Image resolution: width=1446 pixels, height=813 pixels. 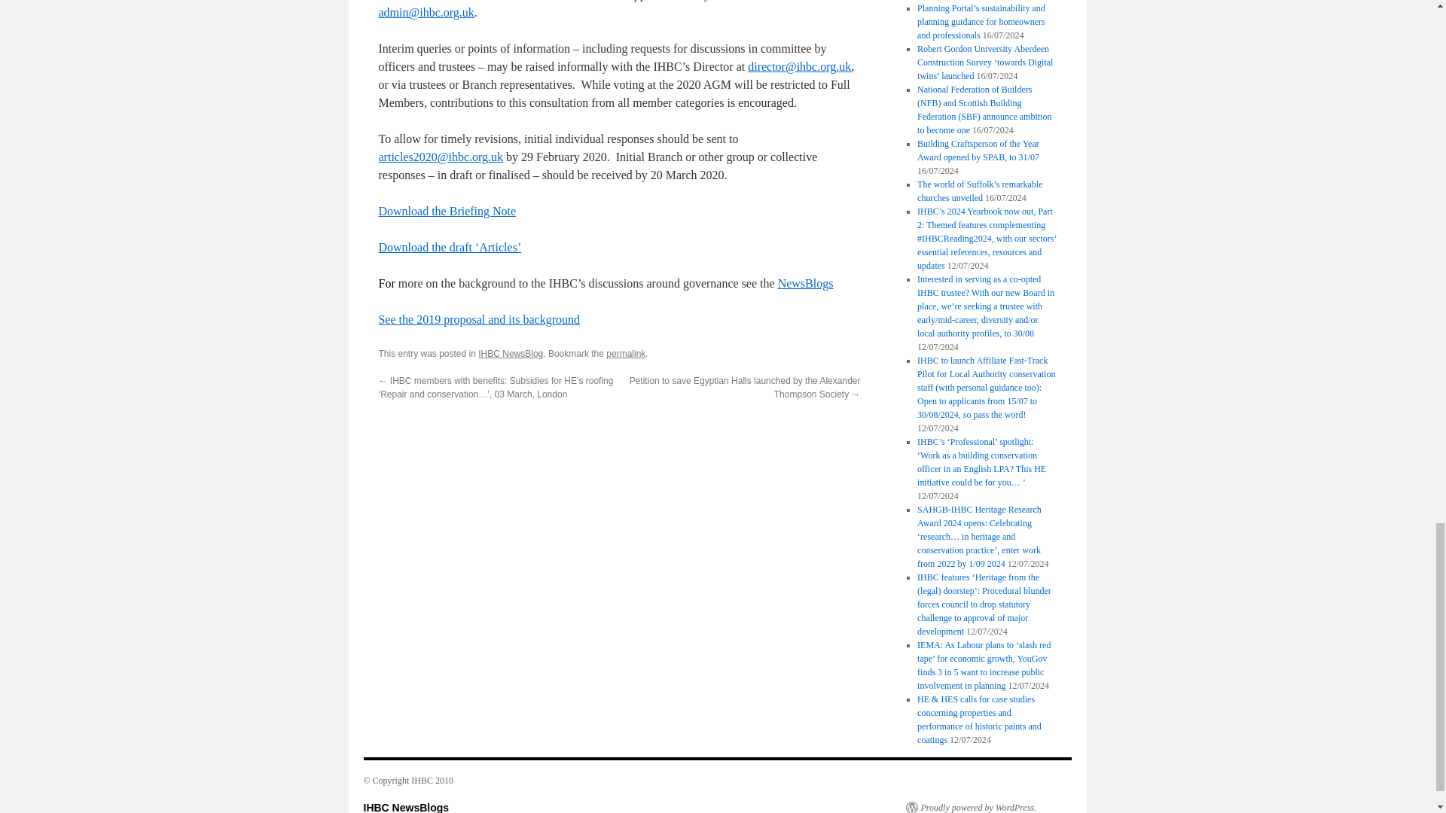 I want to click on See the 2019 proposal and its background, so click(x=478, y=319).